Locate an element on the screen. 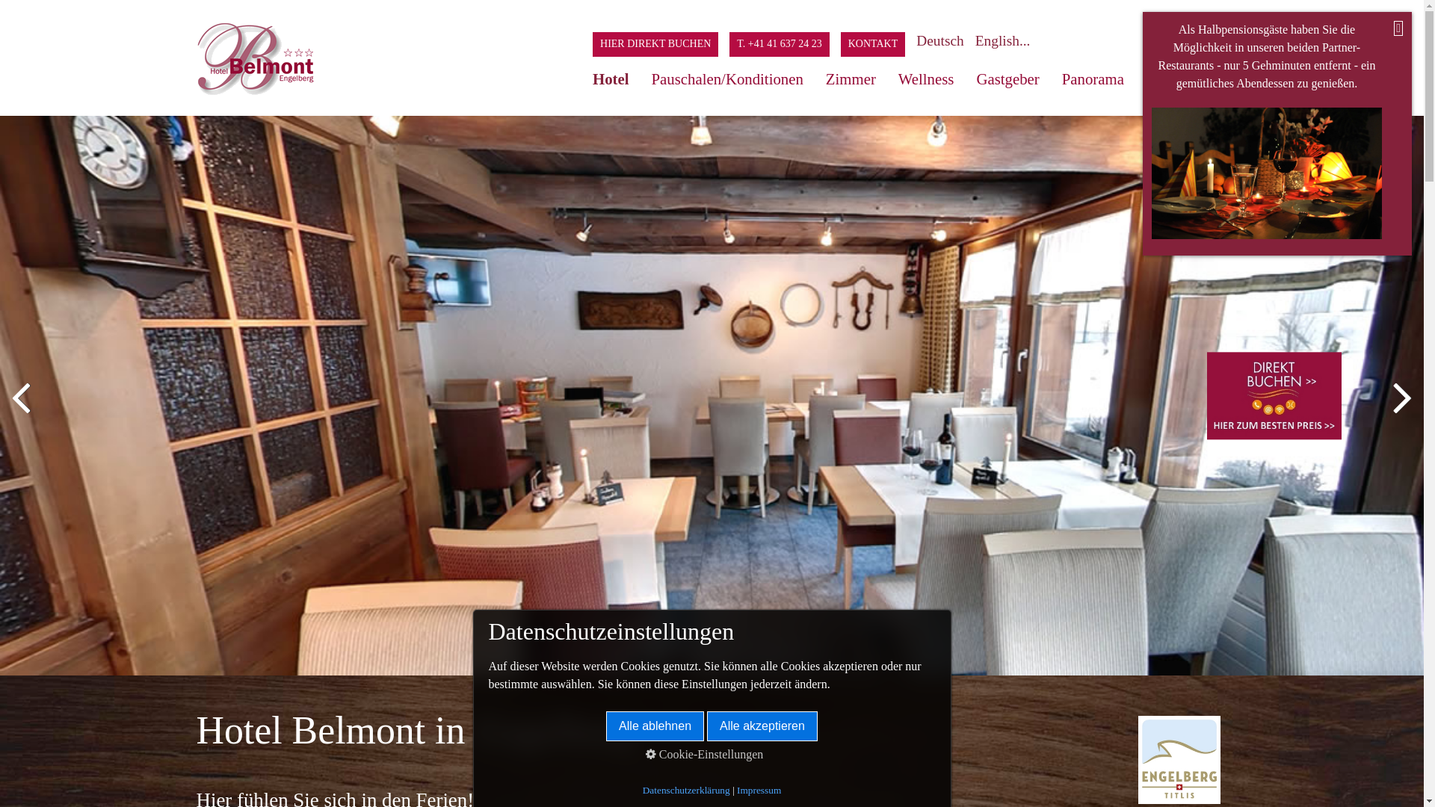 The width and height of the screenshot is (1435, 807). Deutsch is located at coordinates (945, 40).